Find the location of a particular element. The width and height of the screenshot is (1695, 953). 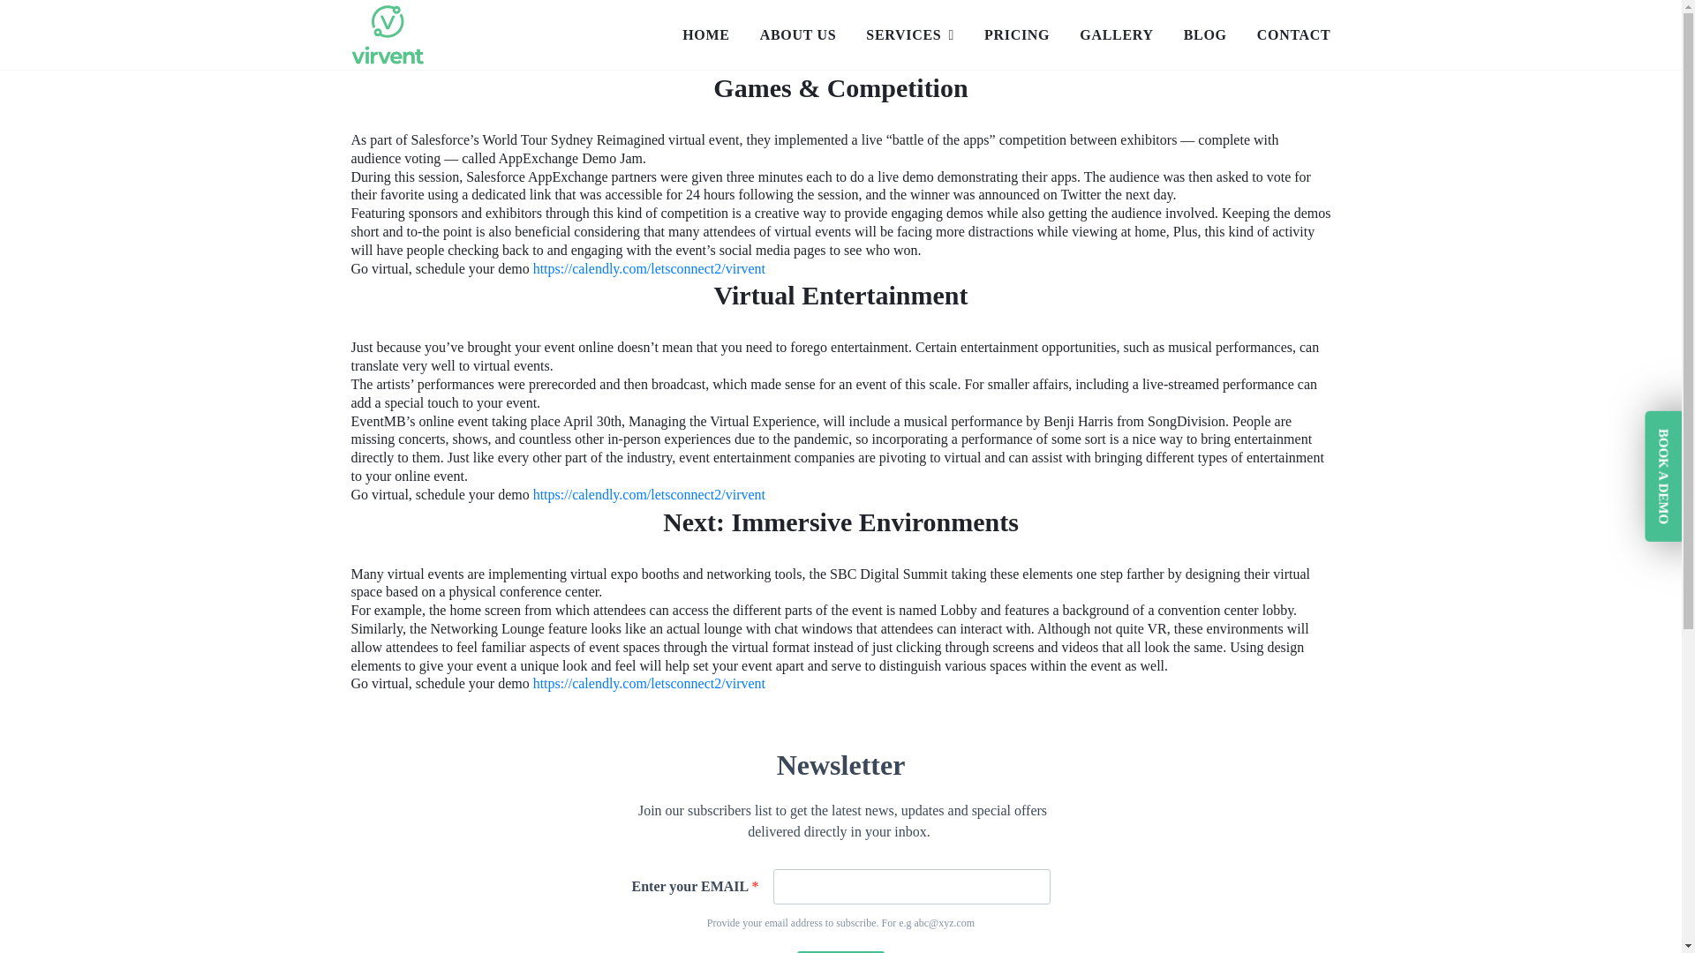

ABOUT US is located at coordinates (798, 41).